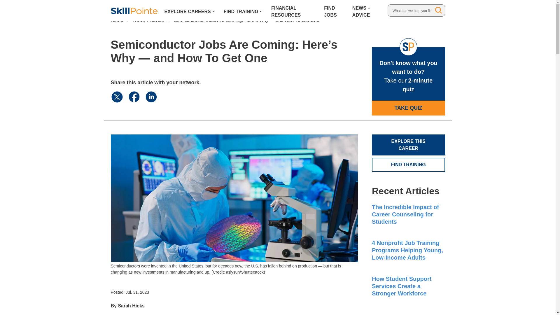  What do you see at coordinates (134, 10) in the screenshot?
I see `SkillPointe` at bounding box center [134, 10].